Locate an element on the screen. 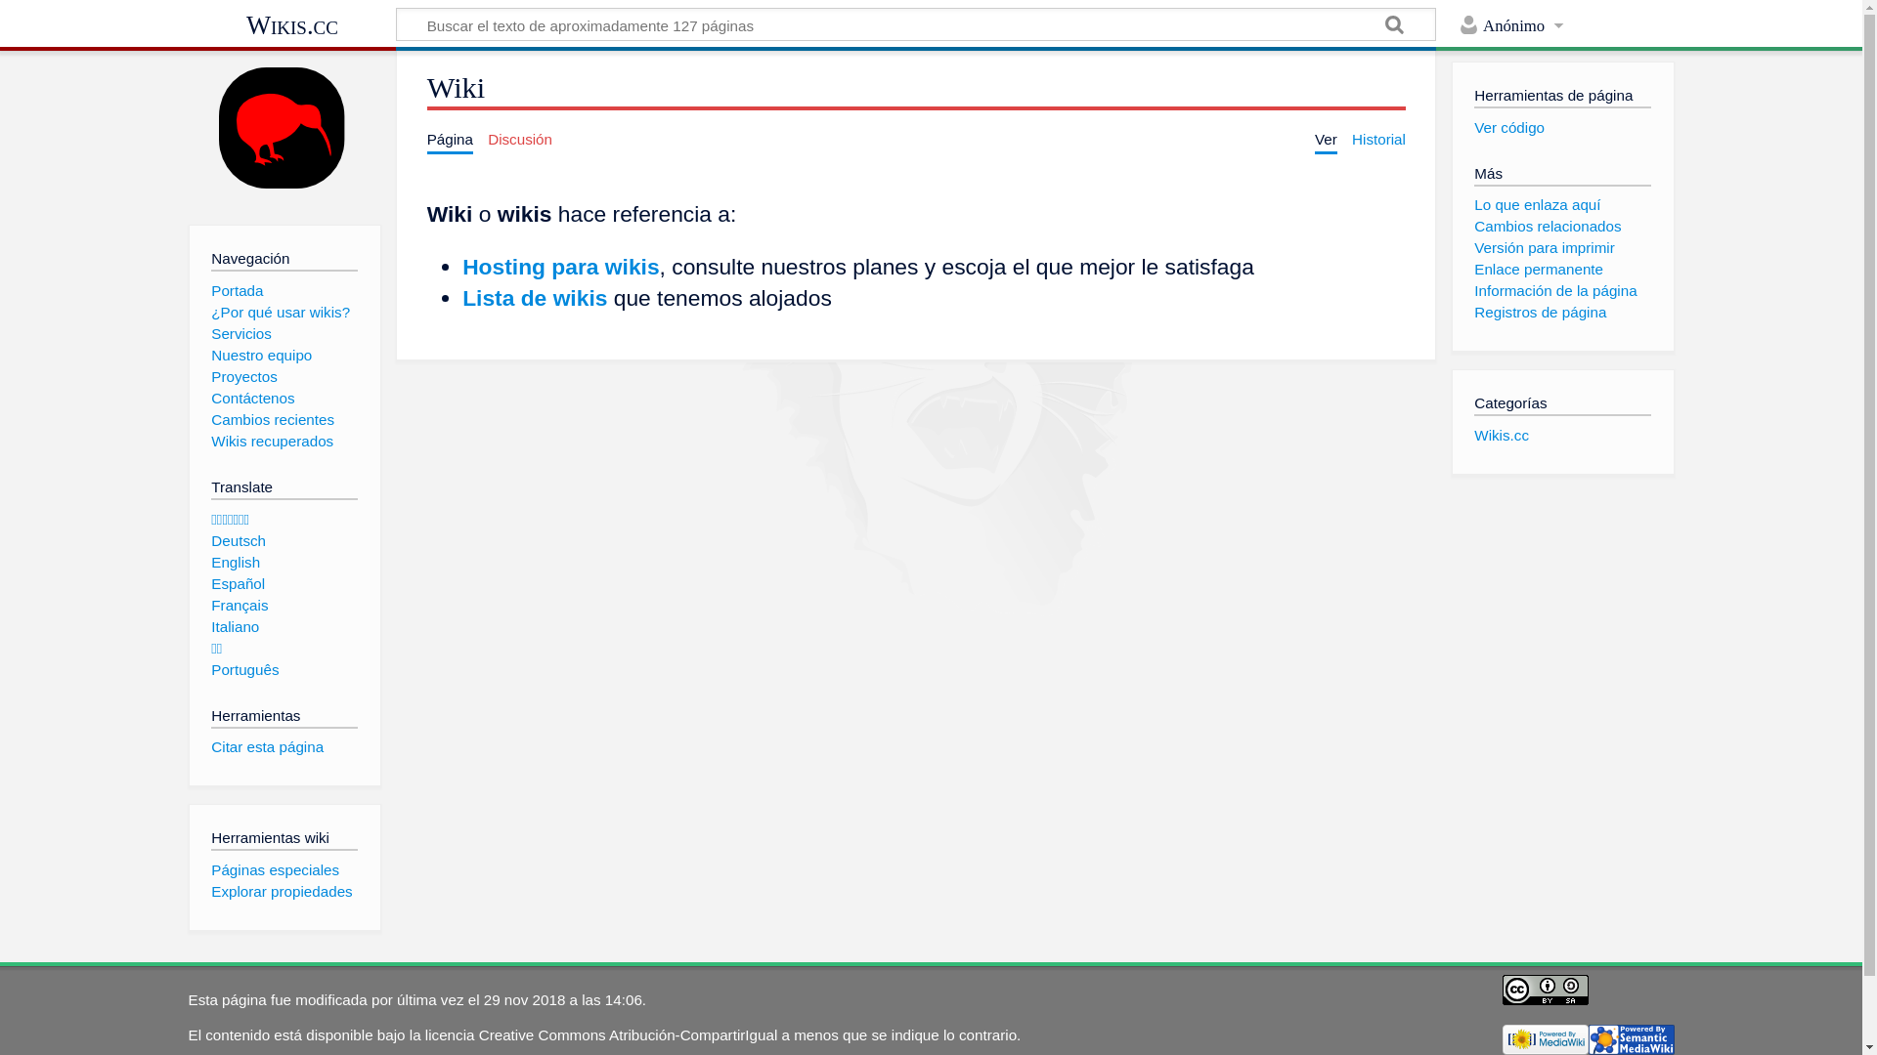 Image resolution: width=1877 pixels, height=1055 pixels. Ver is located at coordinates (1326, 139).